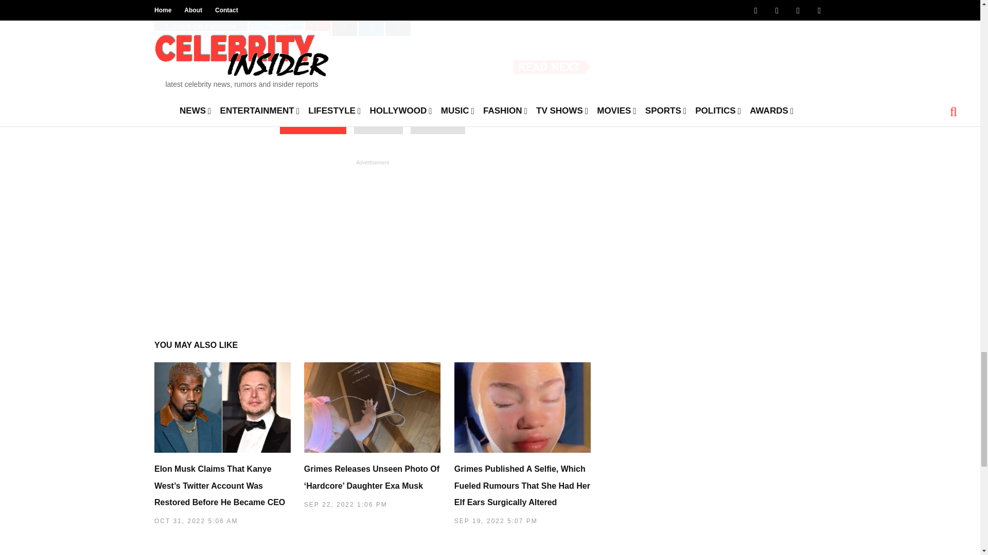  Describe the element at coordinates (371, 27) in the screenshot. I see `Share On Linkedin` at that location.